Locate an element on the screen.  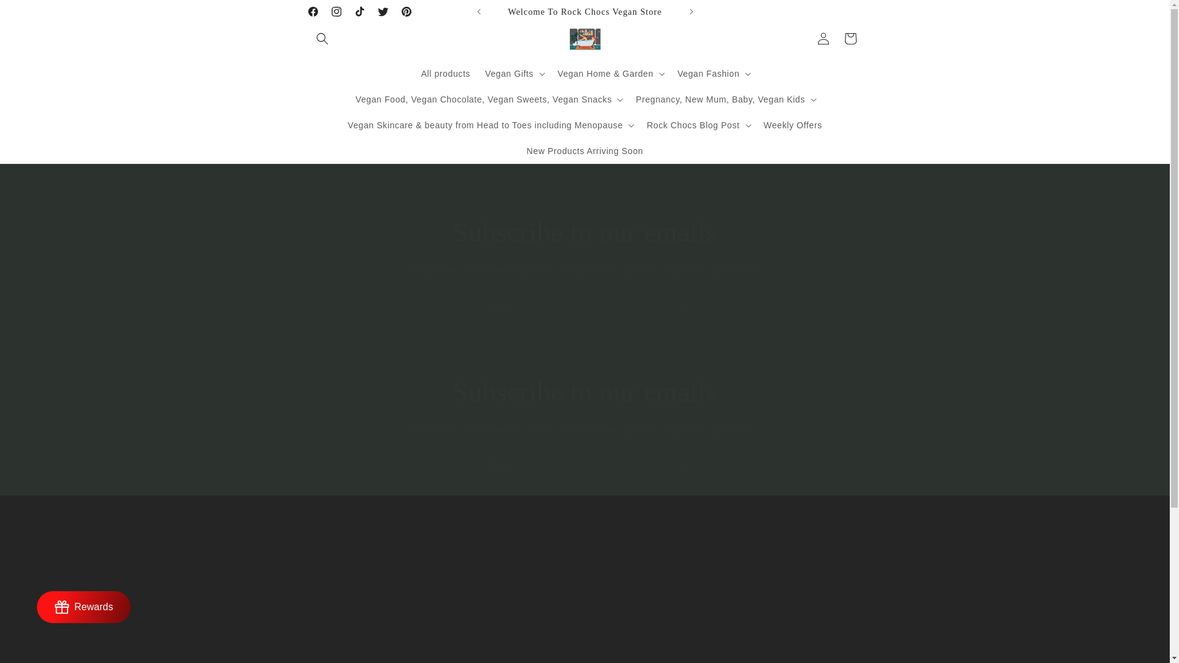
Email is located at coordinates (585, 306).